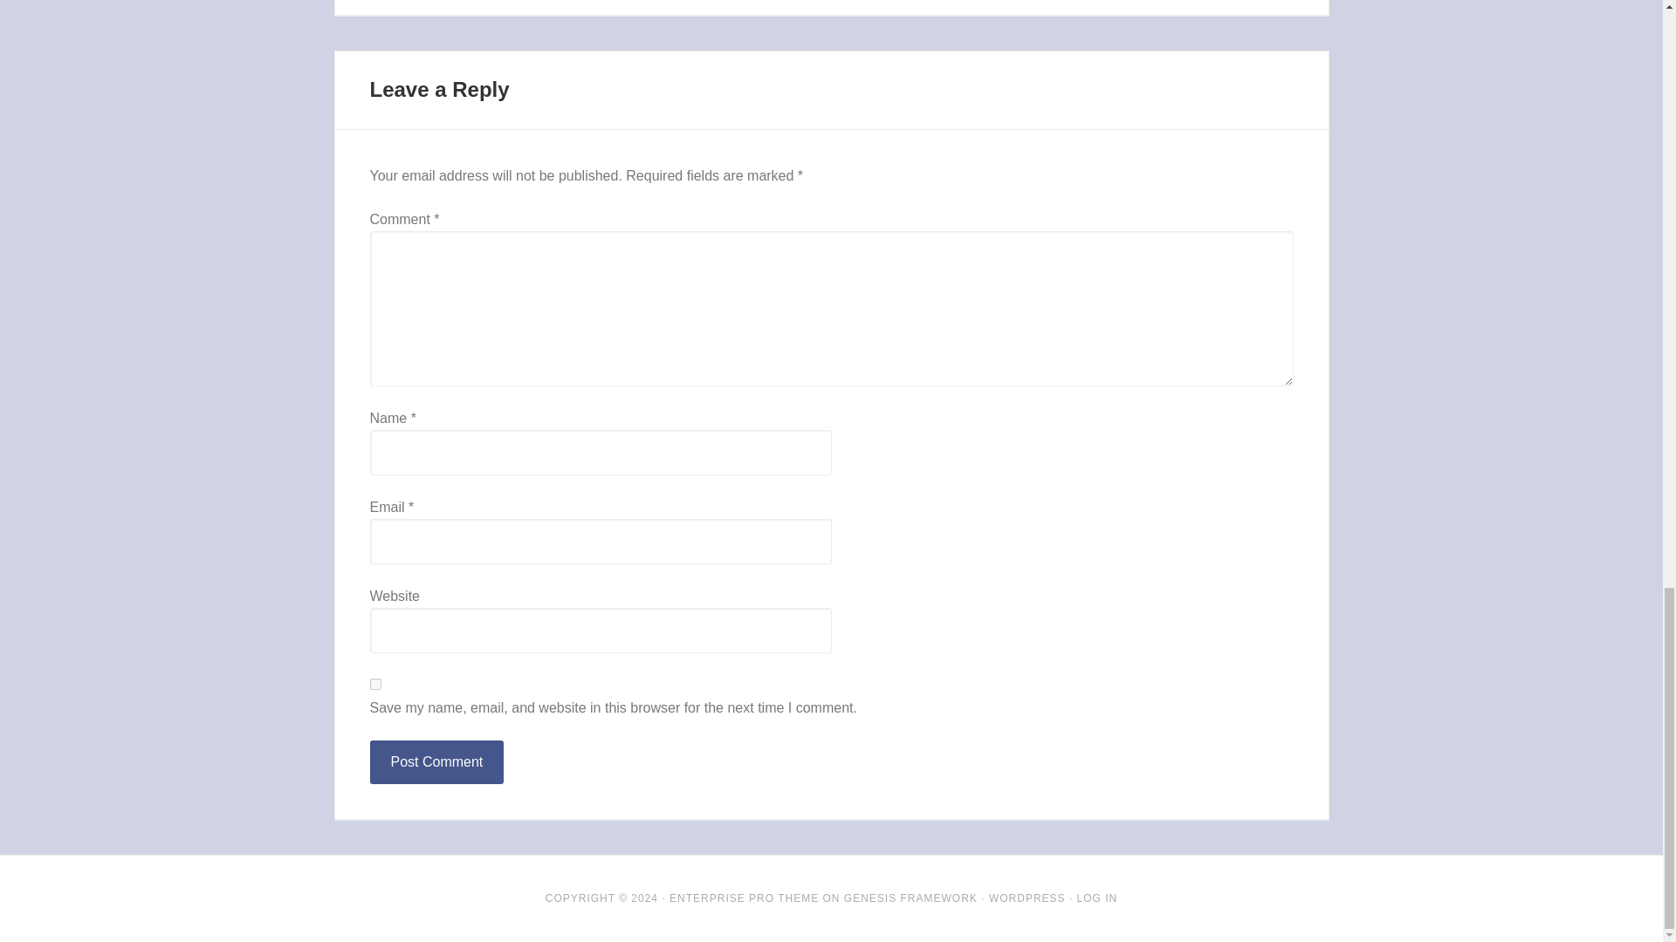 The width and height of the screenshot is (1676, 942). I want to click on LOG IN, so click(1097, 898).